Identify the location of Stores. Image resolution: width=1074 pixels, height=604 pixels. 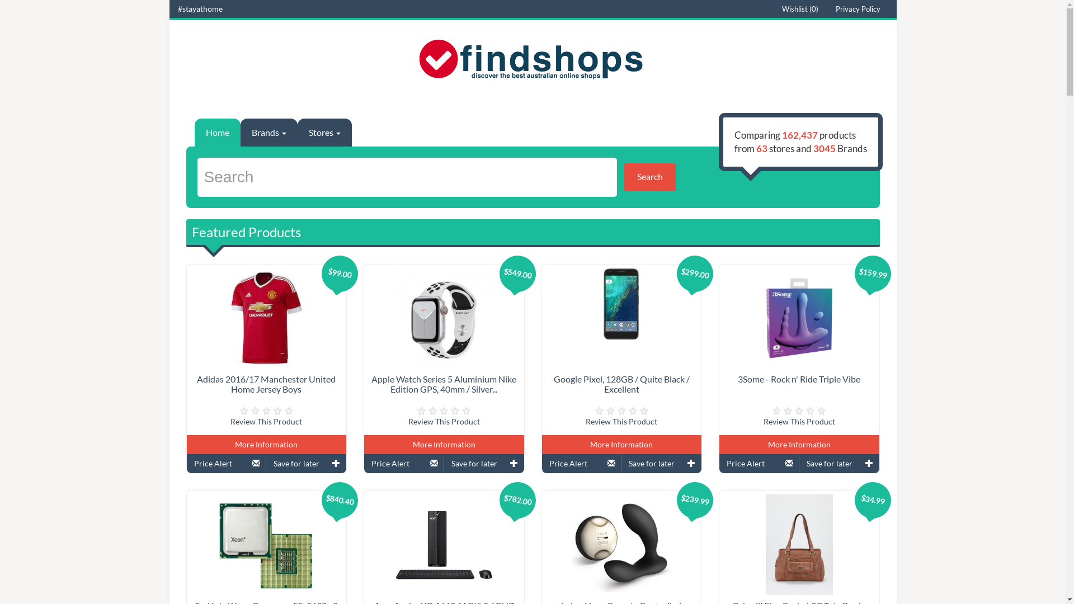
(324, 133).